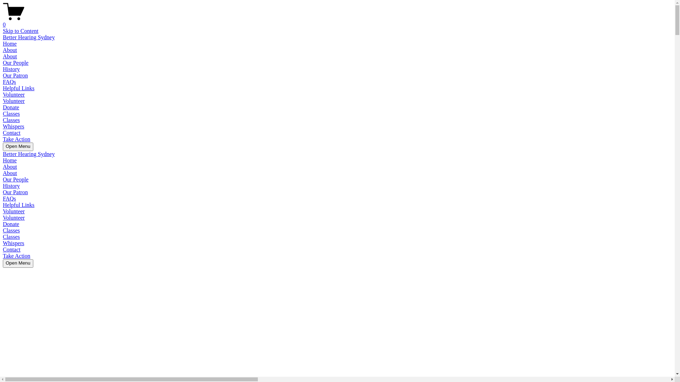 Image resolution: width=680 pixels, height=382 pixels. Describe the element at coordinates (18, 147) in the screenshot. I see `Open Menu` at that location.